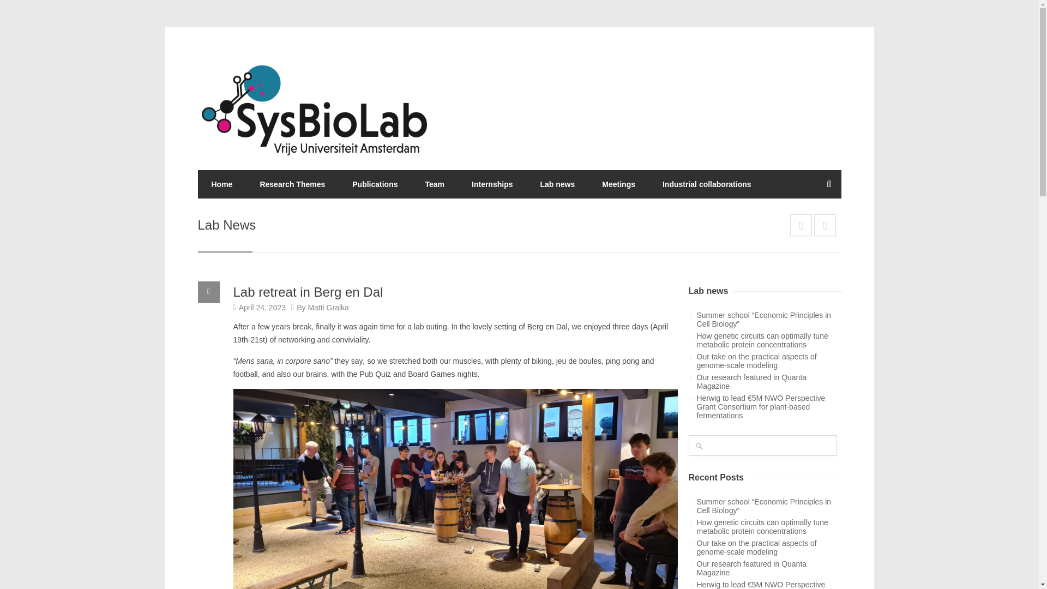 This screenshot has height=589, width=1047. Describe the element at coordinates (492, 184) in the screenshot. I see `Internships` at that location.